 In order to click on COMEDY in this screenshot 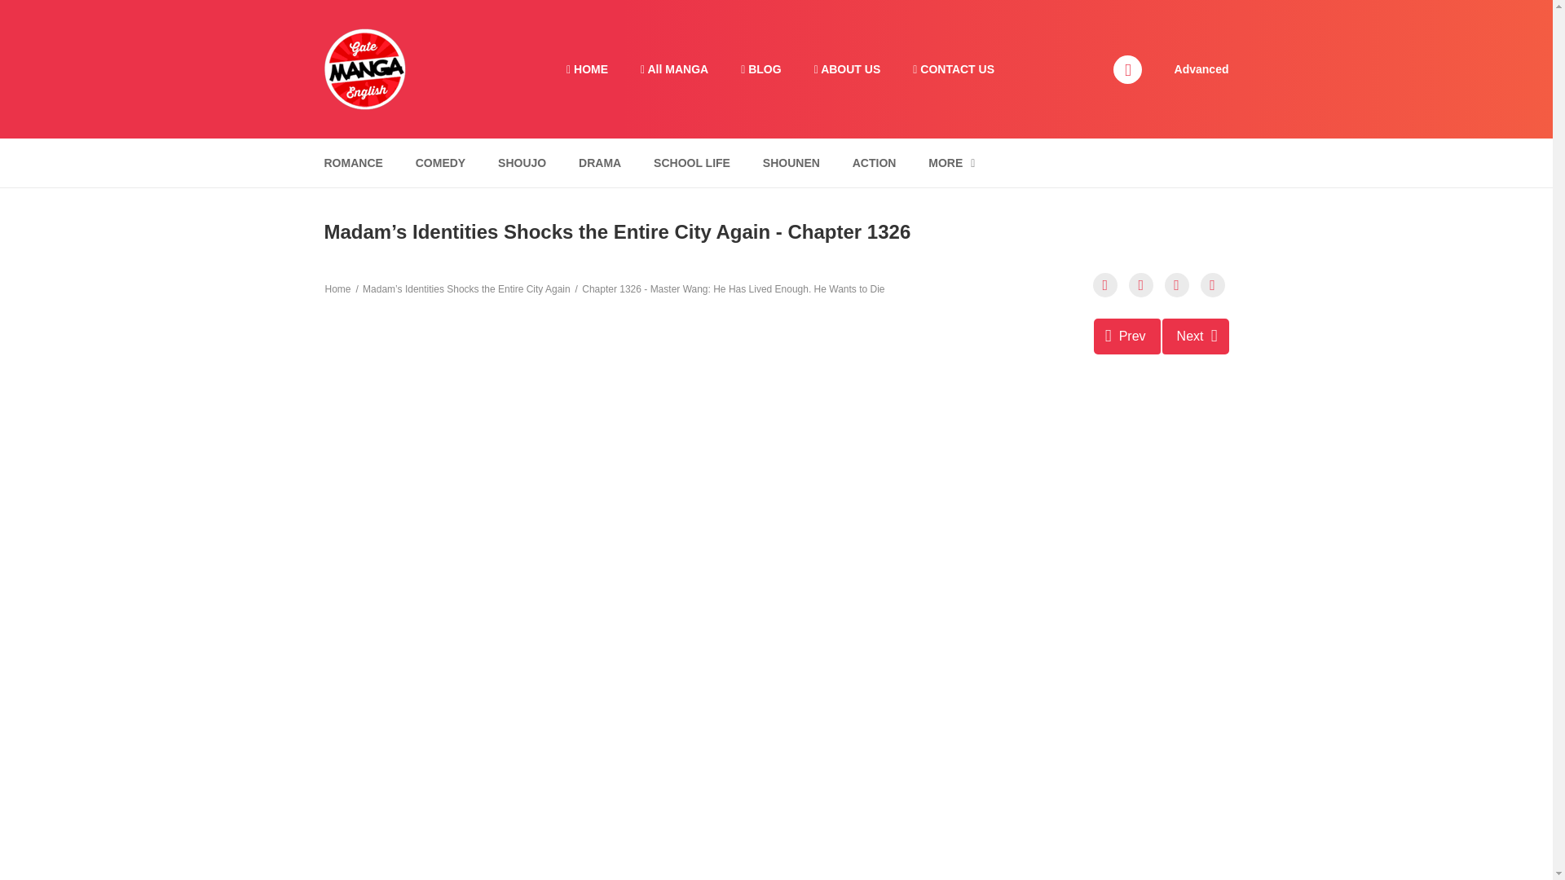, I will do `click(440, 163)`.